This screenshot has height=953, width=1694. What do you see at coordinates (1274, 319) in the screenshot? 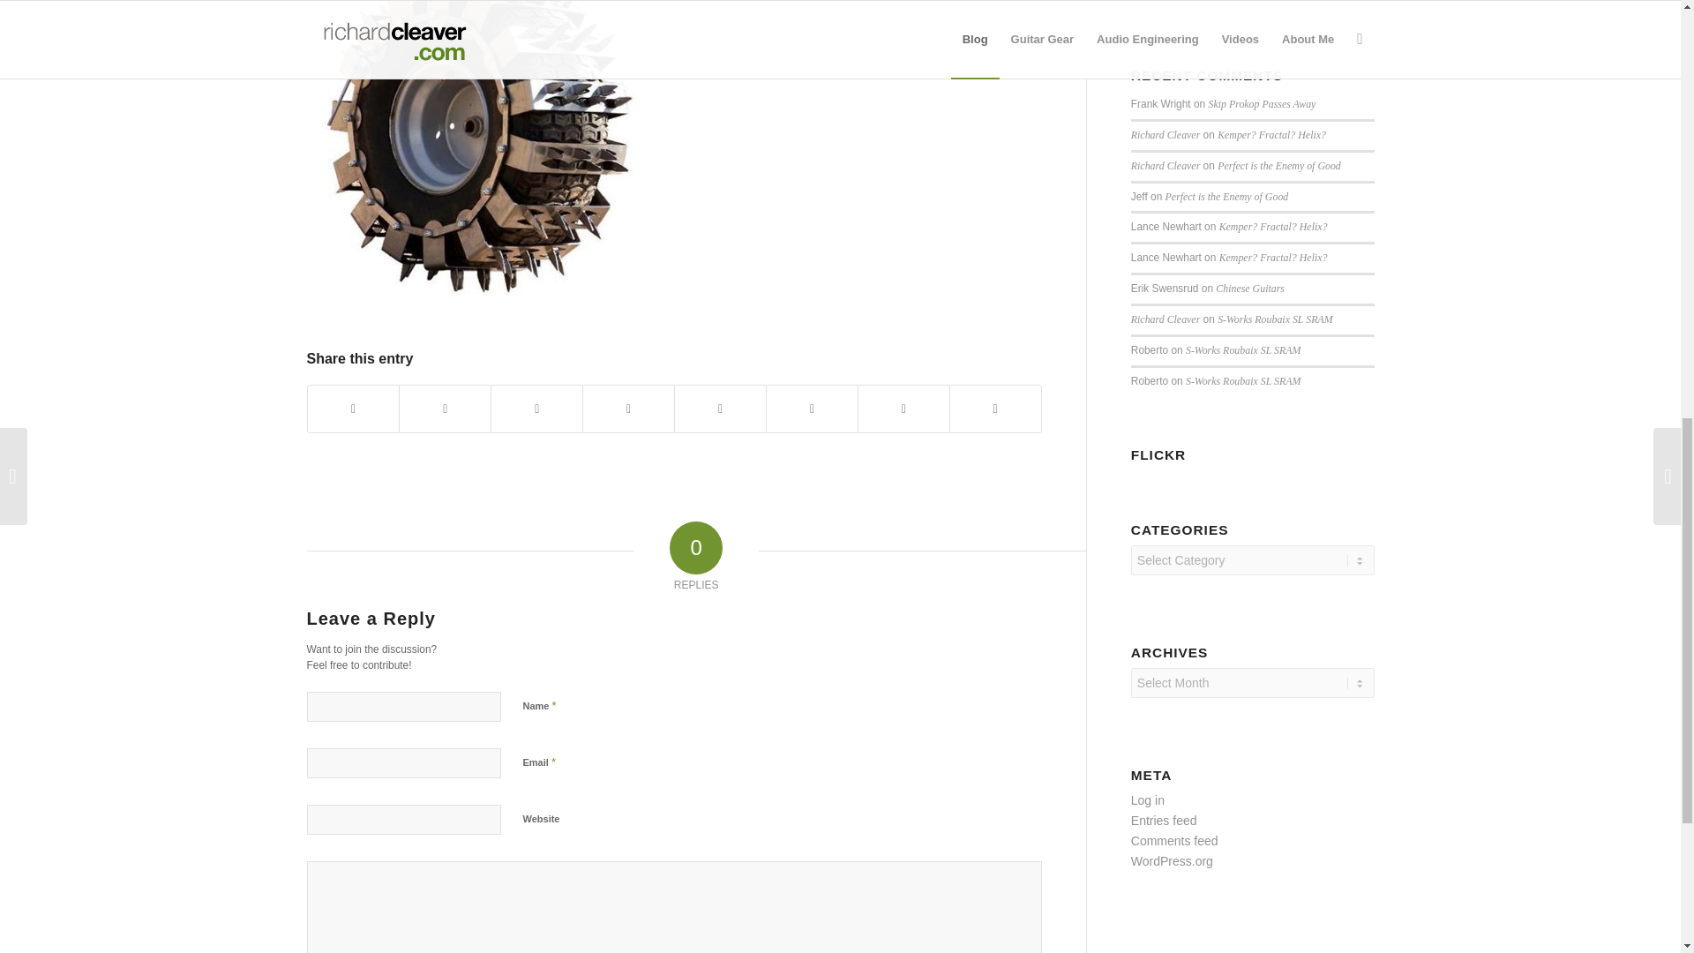
I see `S-Works Roubaix SL SRAM` at bounding box center [1274, 319].